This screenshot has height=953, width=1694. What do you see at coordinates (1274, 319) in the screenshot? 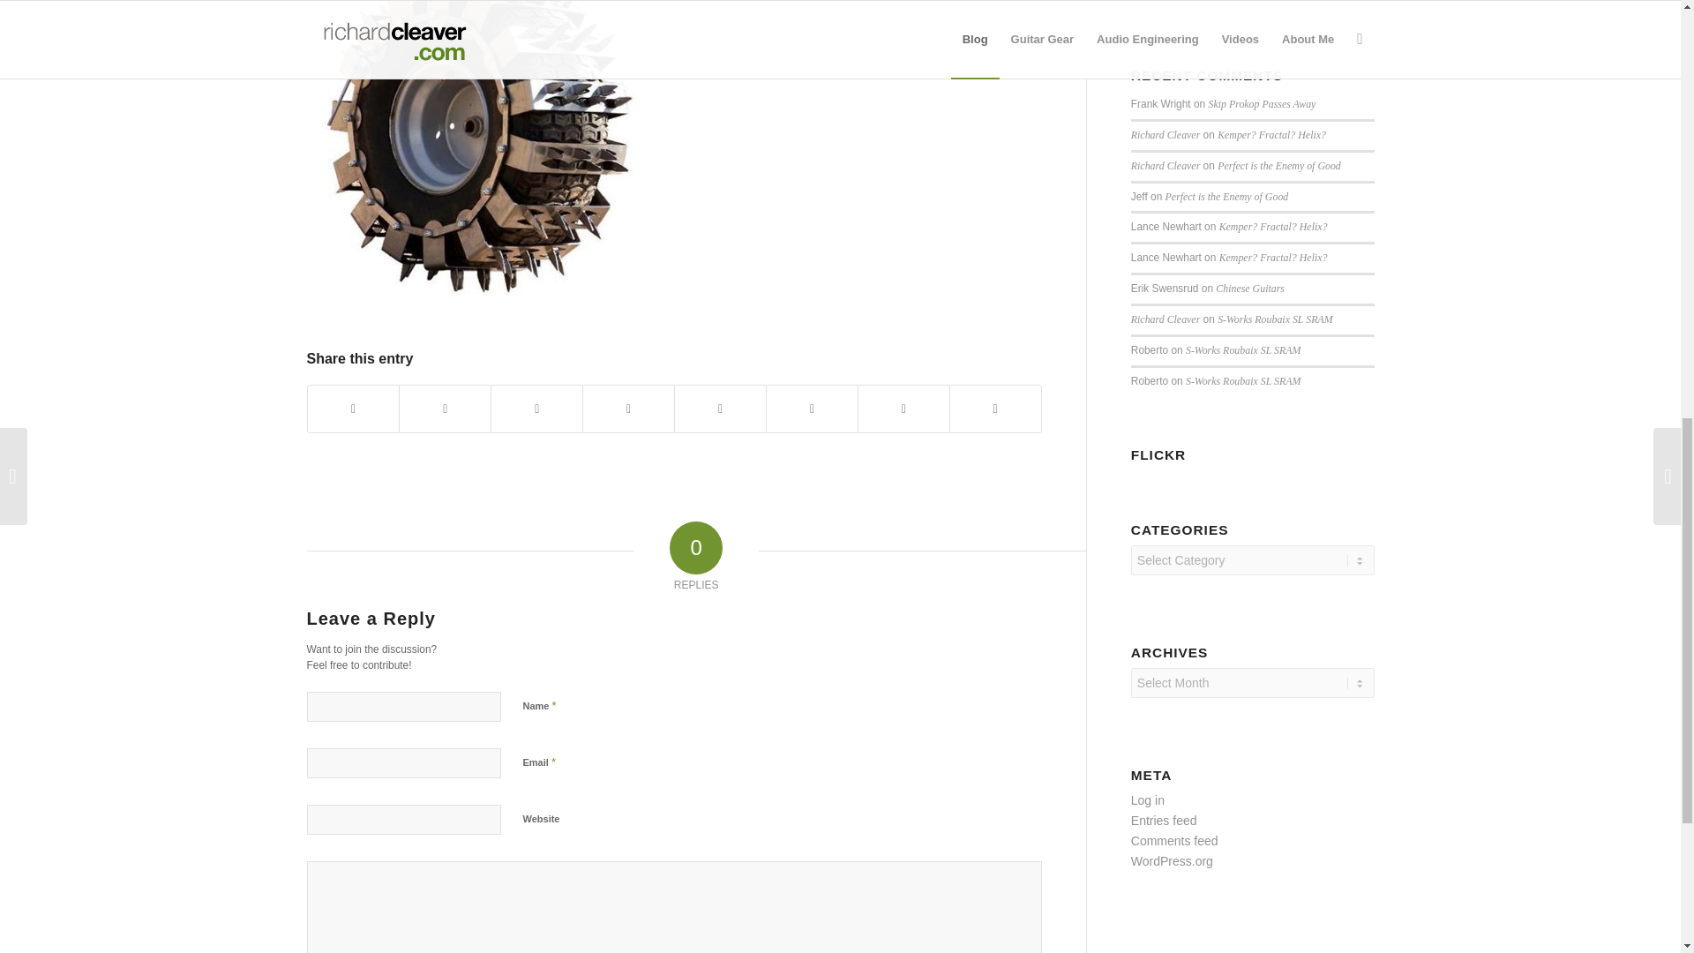
I see `S-Works Roubaix SL SRAM` at bounding box center [1274, 319].